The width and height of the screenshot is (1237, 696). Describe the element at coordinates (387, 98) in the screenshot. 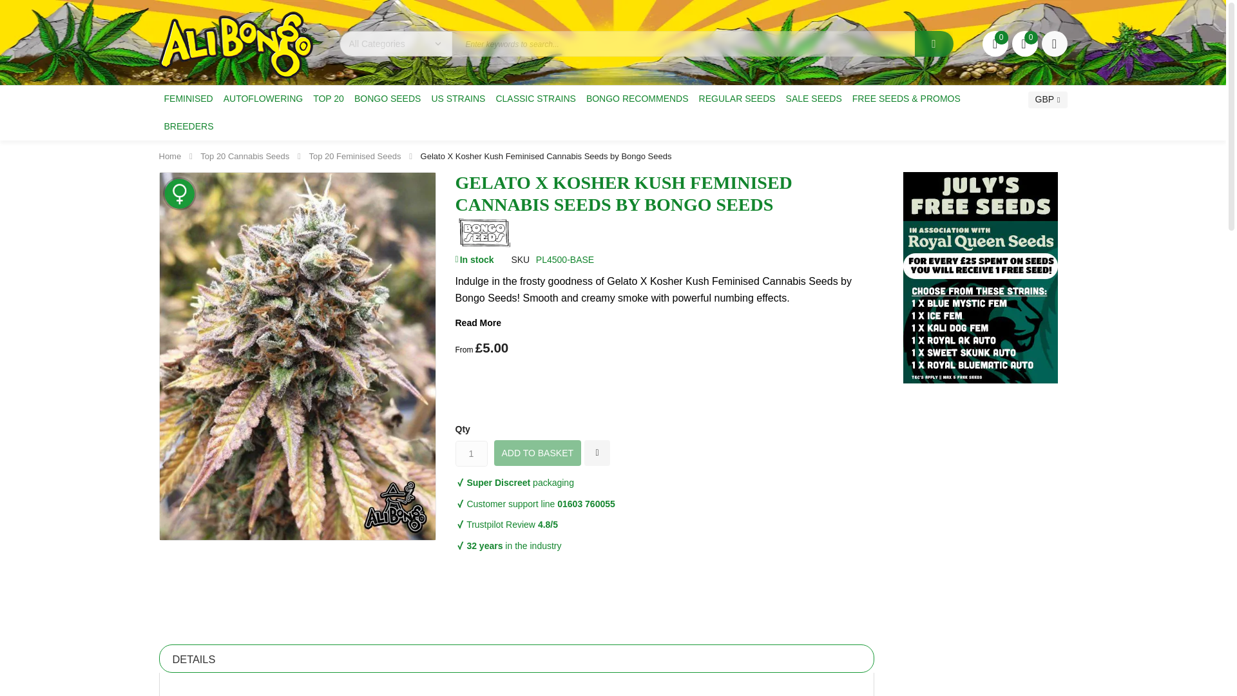

I see `BONGO SEEDS` at that location.